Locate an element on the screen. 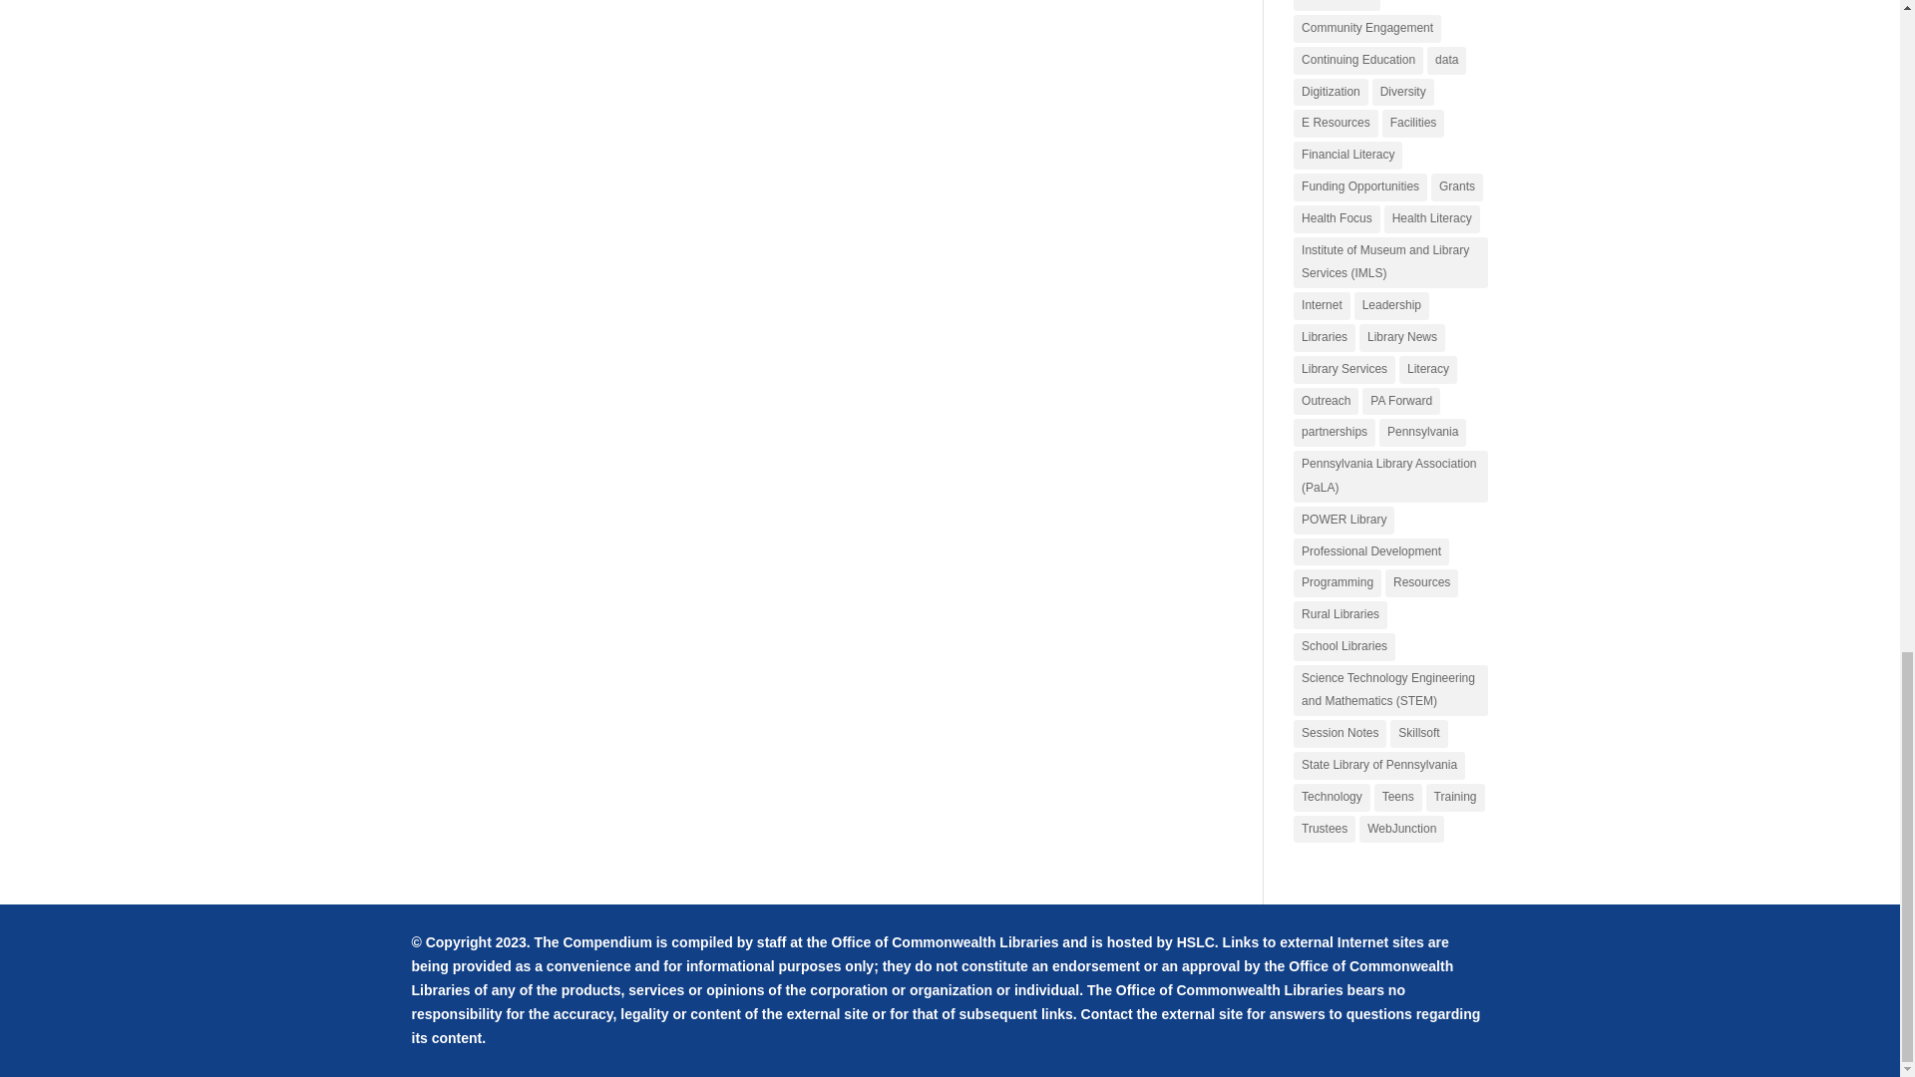 Image resolution: width=1915 pixels, height=1077 pixels. data is located at coordinates (1446, 60).